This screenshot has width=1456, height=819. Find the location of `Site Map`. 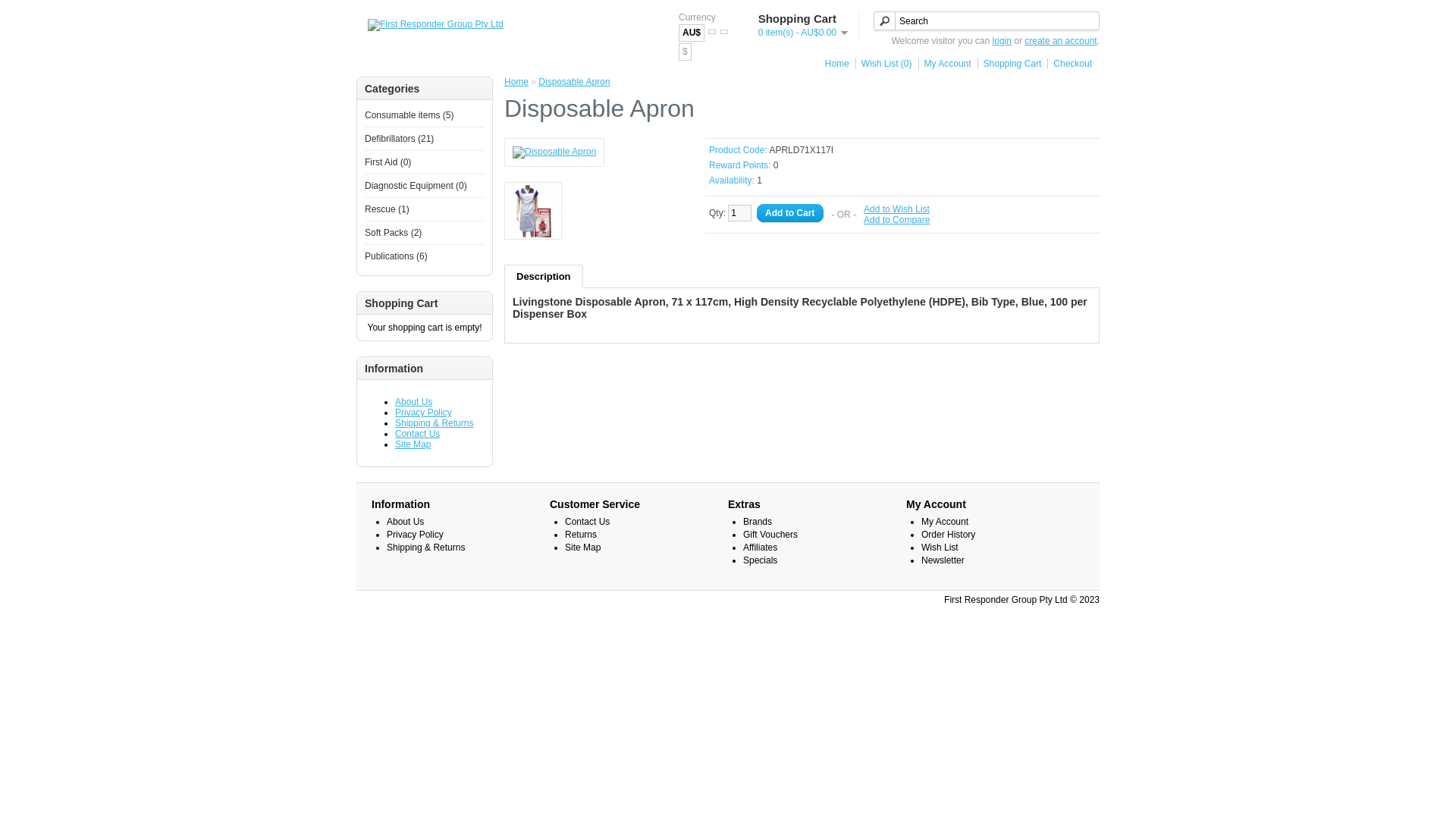

Site Map is located at coordinates (582, 548).